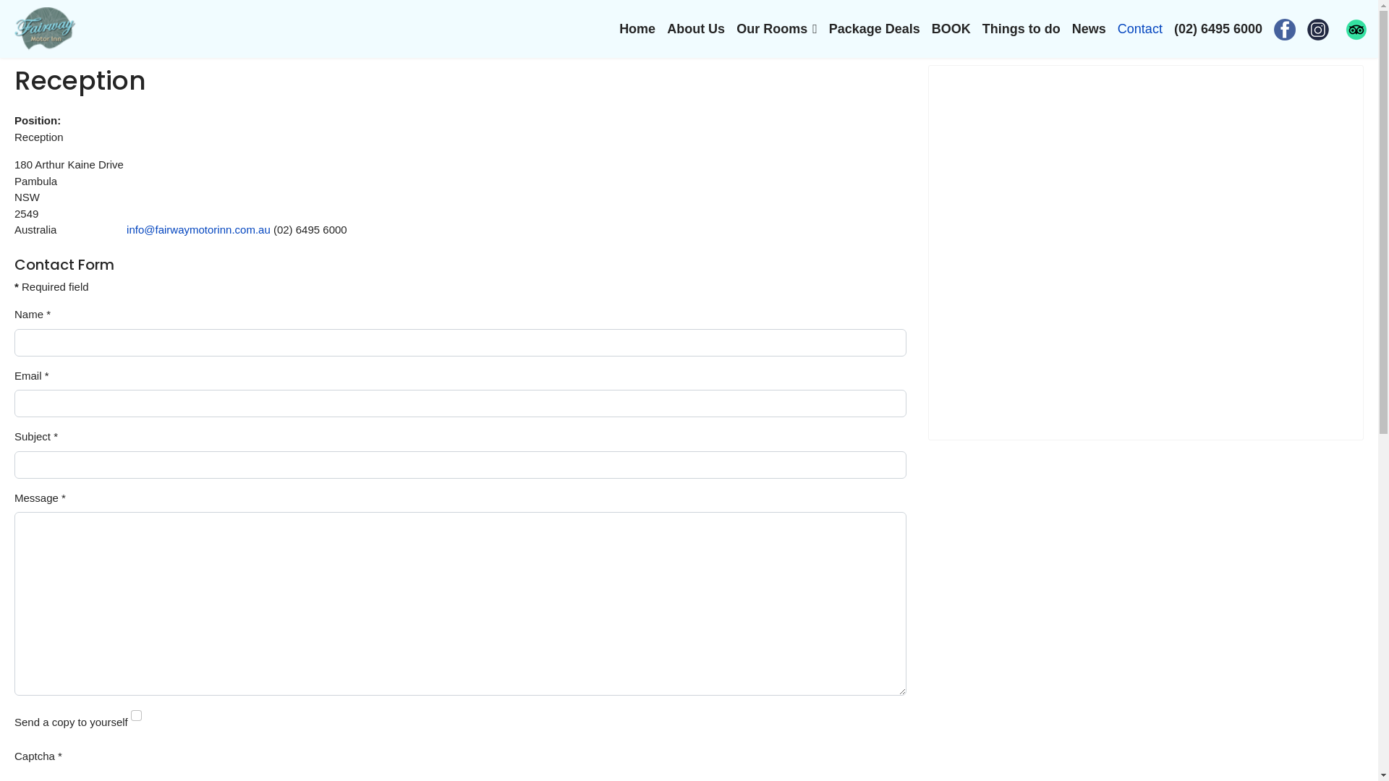 The height and width of the screenshot is (781, 1389). What do you see at coordinates (1021, 29) in the screenshot?
I see `Things to do` at bounding box center [1021, 29].